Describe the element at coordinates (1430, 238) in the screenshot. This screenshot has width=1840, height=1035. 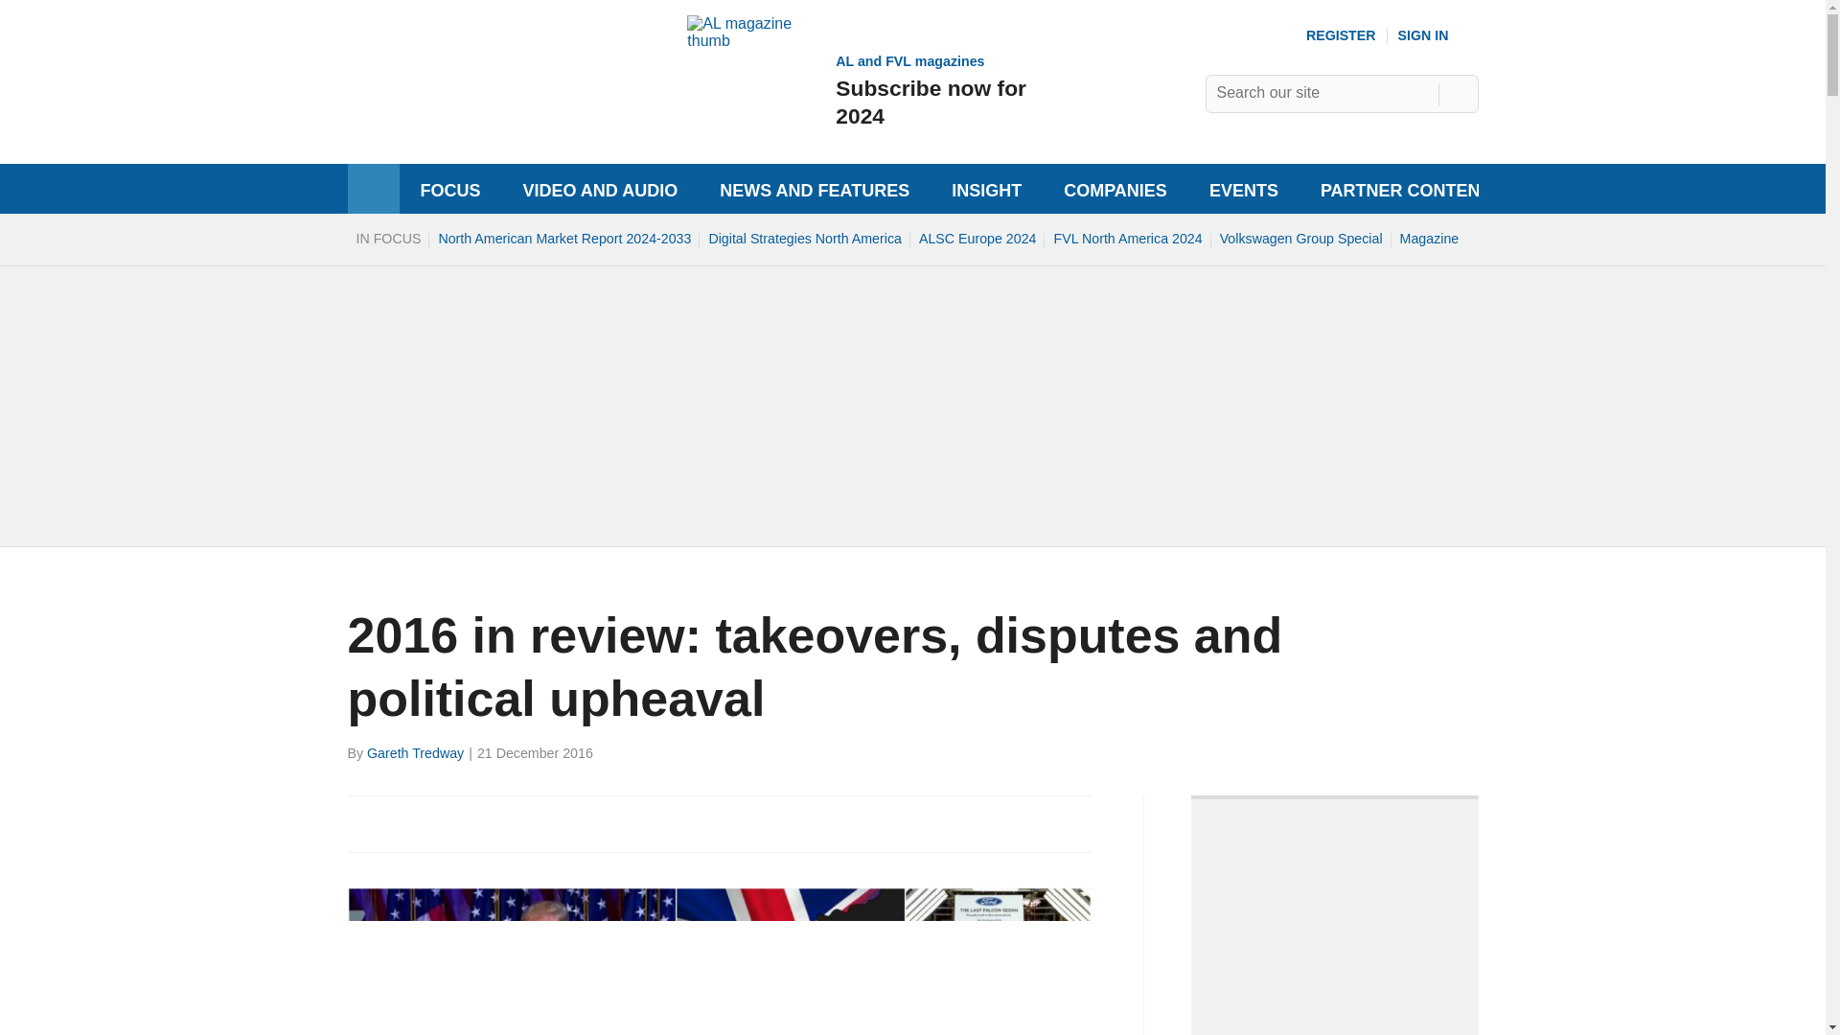
I see `SEARCH` at that location.